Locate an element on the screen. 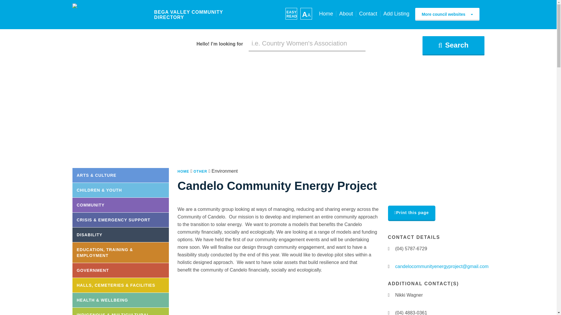 The image size is (561, 315). Search is located at coordinates (453, 46).